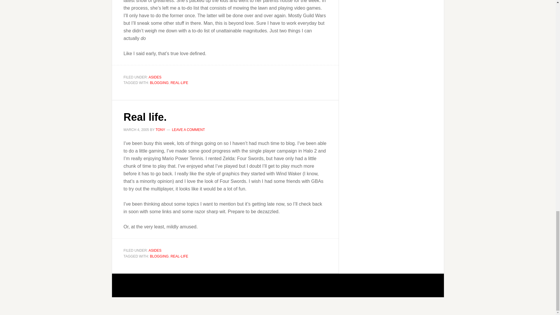 The width and height of the screenshot is (560, 315). What do you see at coordinates (160, 130) in the screenshot?
I see `TONY` at bounding box center [160, 130].